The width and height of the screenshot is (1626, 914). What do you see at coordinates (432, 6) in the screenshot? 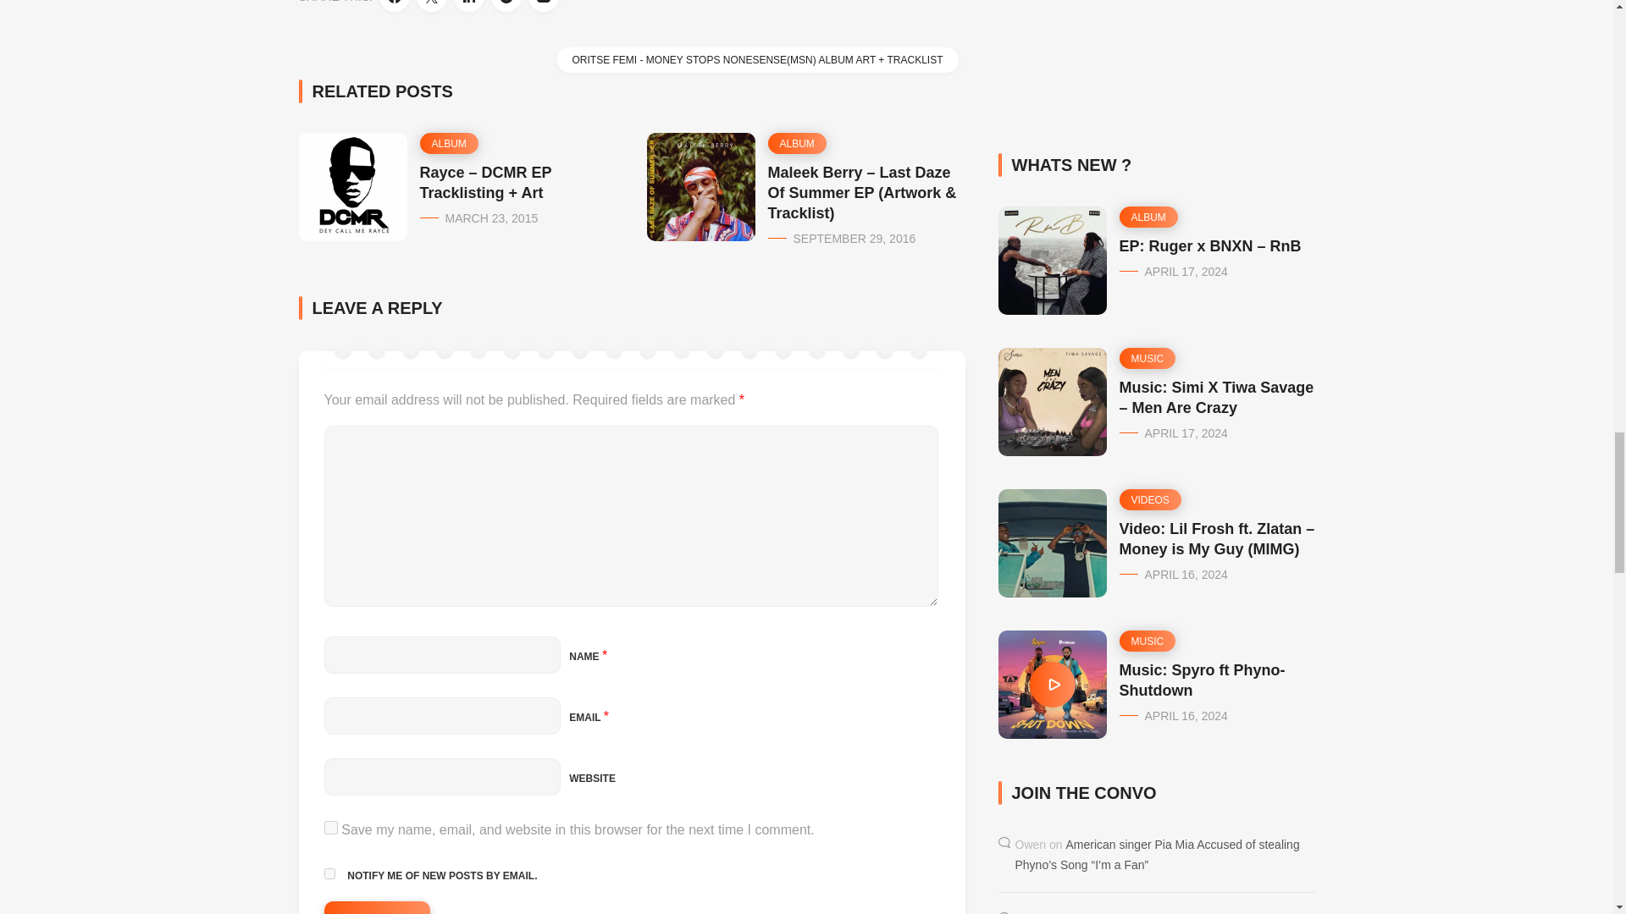
I see `Share On Twitter` at bounding box center [432, 6].